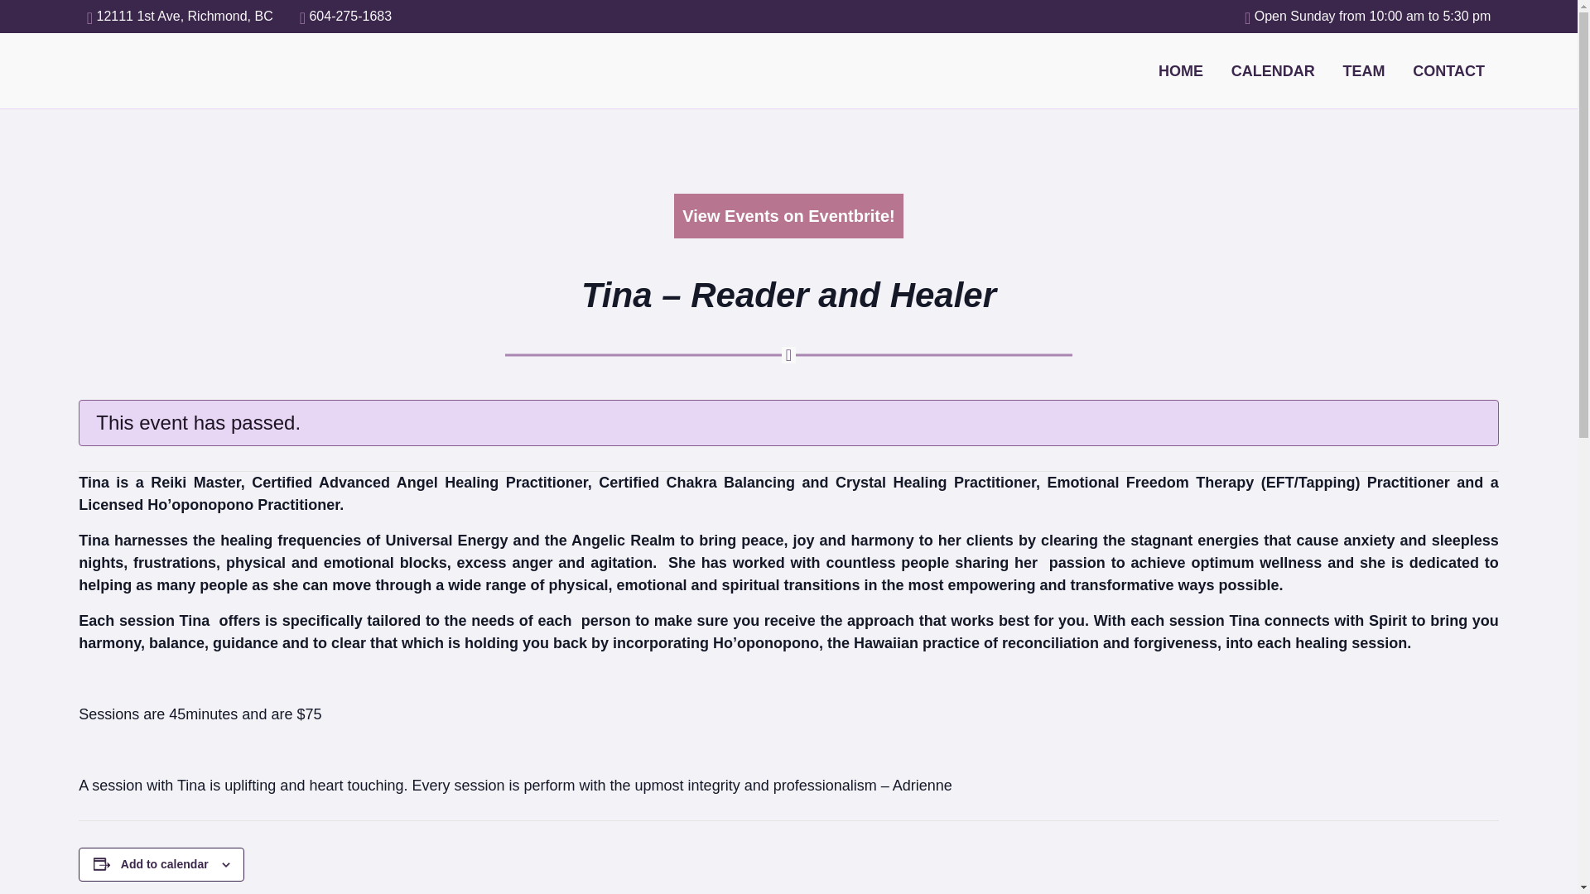  What do you see at coordinates (1274, 70) in the screenshot?
I see `CALENDAR` at bounding box center [1274, 70].